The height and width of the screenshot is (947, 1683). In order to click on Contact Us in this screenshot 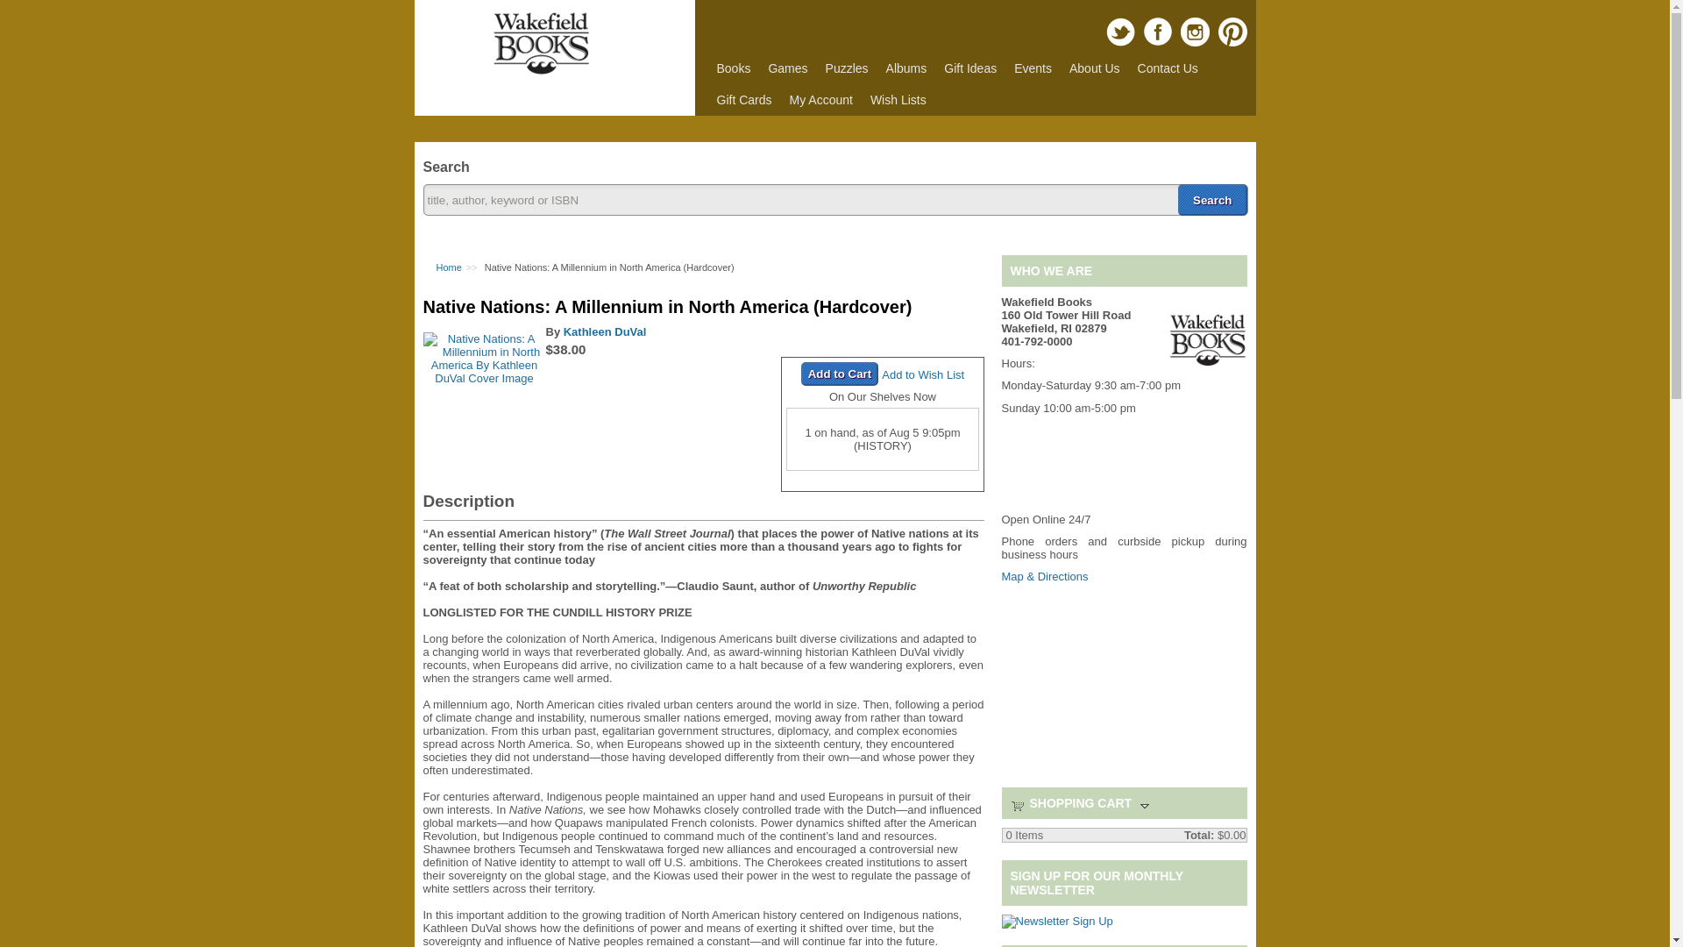, I will do `click(1168, 68)`.